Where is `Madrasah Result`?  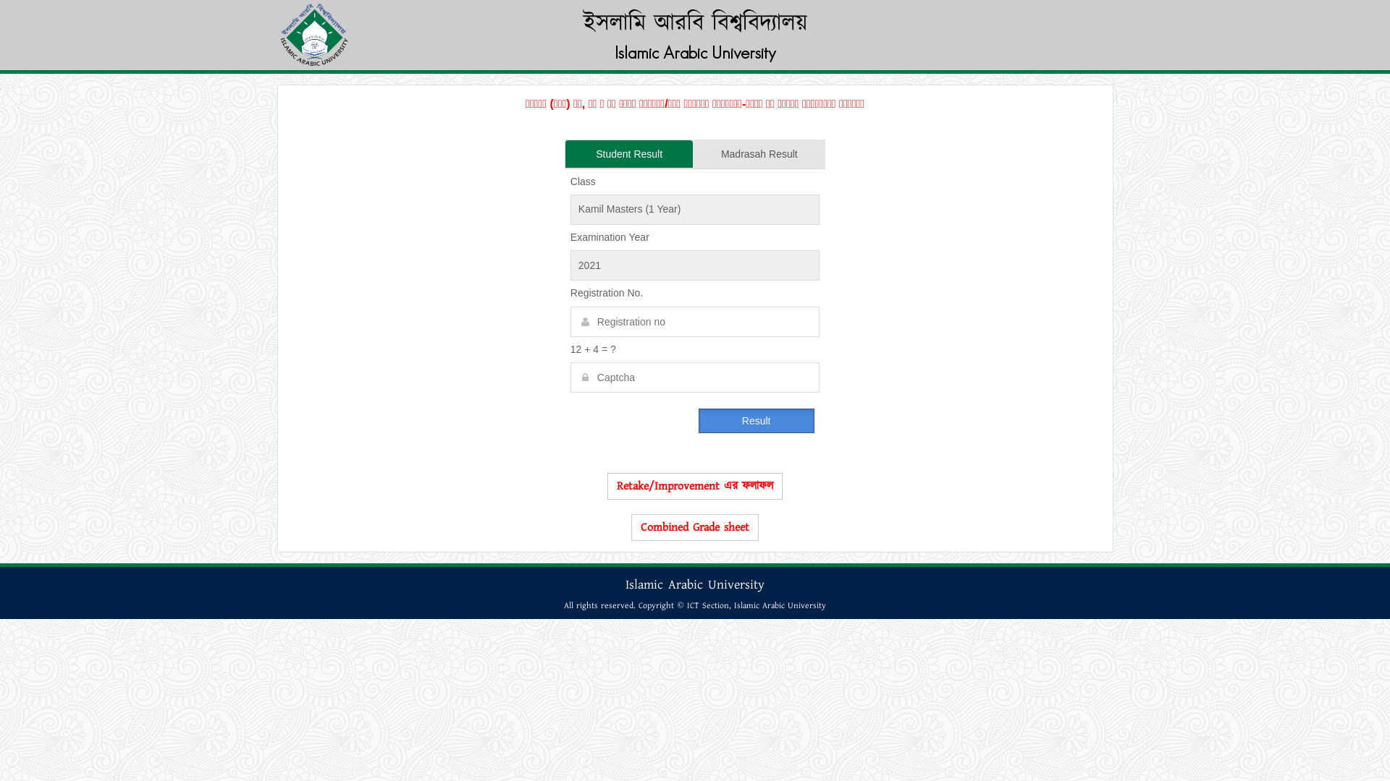 Madrasah Result is located at coordinates (759, 154).